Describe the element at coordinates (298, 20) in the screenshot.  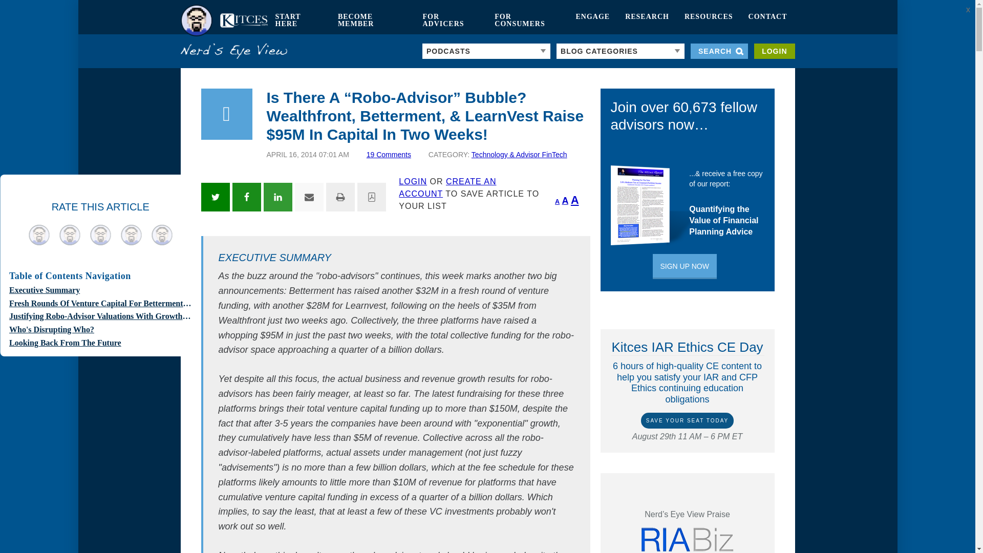
I see `START HERE` at that location.